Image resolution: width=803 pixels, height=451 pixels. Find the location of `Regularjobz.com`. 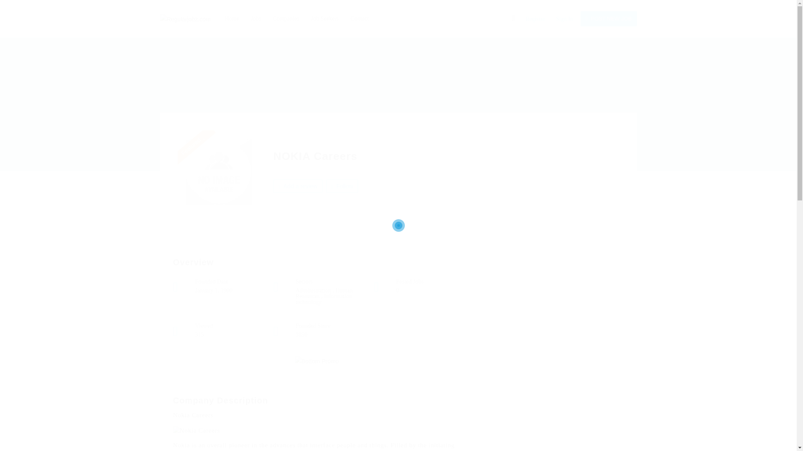

Regularjobz.com is located at coordinates (189, 18).